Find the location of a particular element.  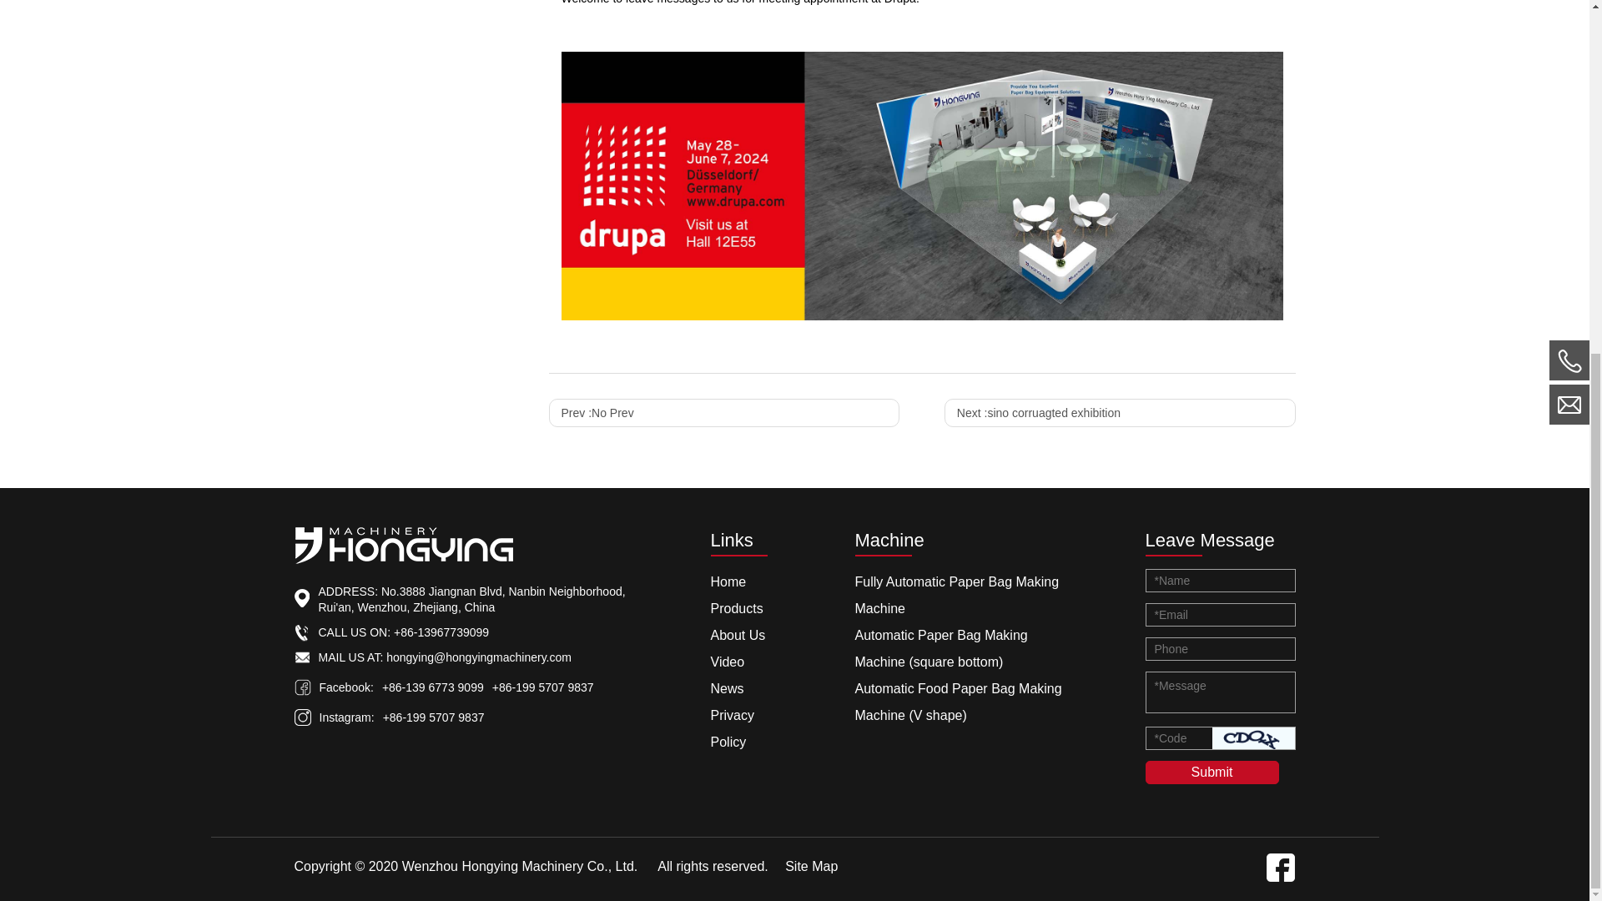

News is located at coordinates (728, 687).